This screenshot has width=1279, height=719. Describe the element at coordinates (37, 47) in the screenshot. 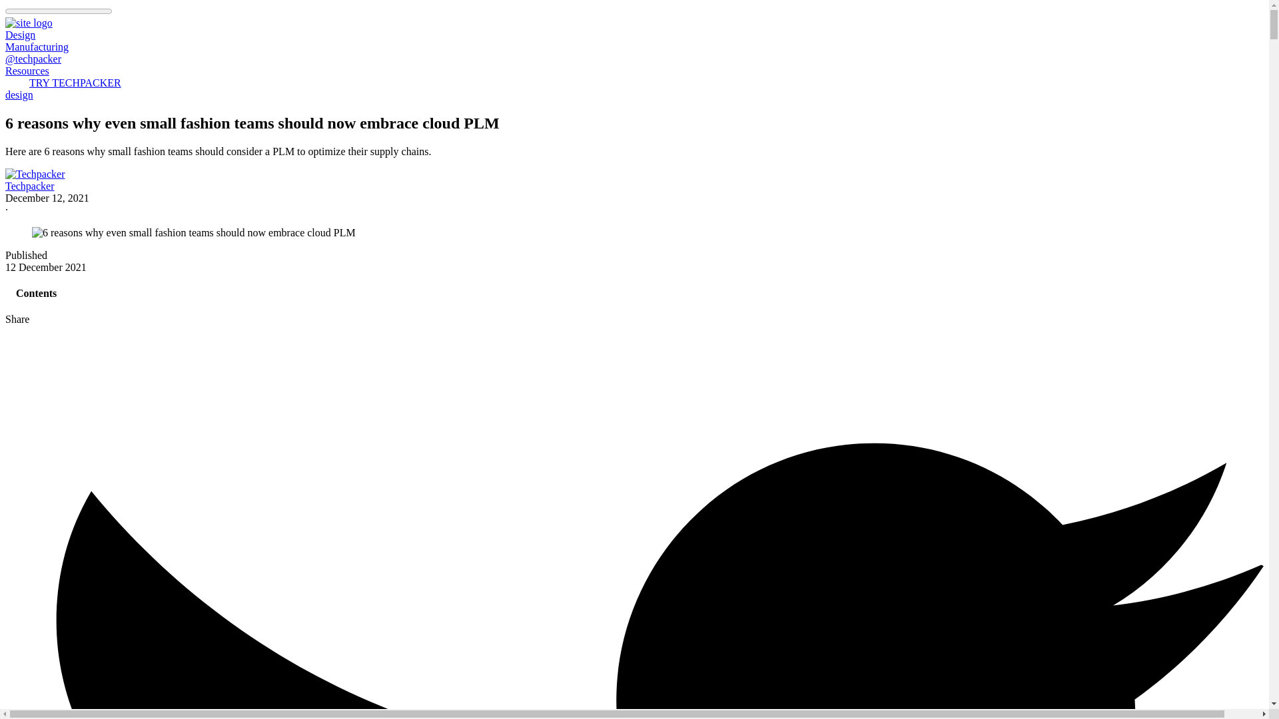

I see `Manufacturing` at that location.